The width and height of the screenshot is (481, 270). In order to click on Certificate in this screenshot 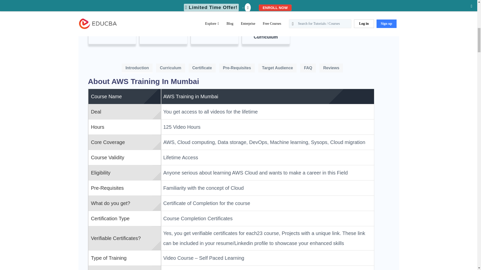, I will do `click(202, 67)`.